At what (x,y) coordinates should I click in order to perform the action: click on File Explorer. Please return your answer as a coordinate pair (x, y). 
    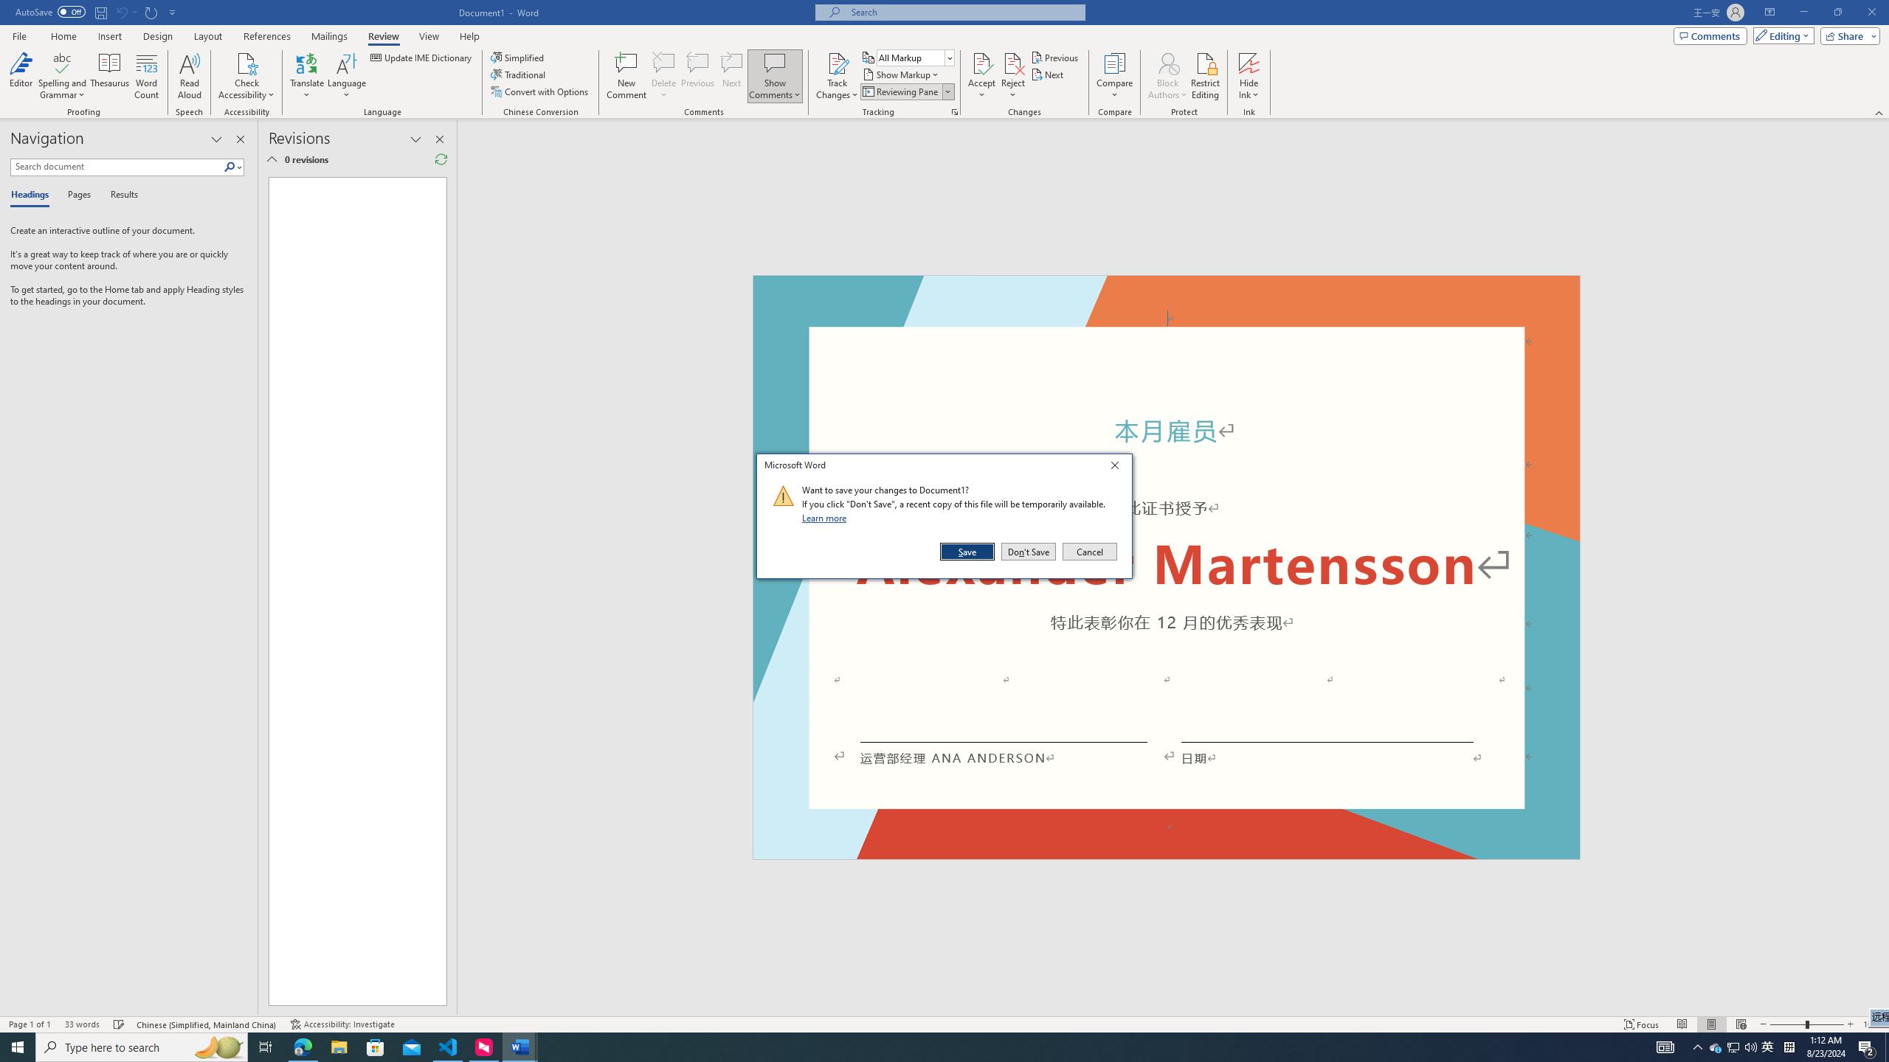
    Looking at the image, I should click on (339, 1047).